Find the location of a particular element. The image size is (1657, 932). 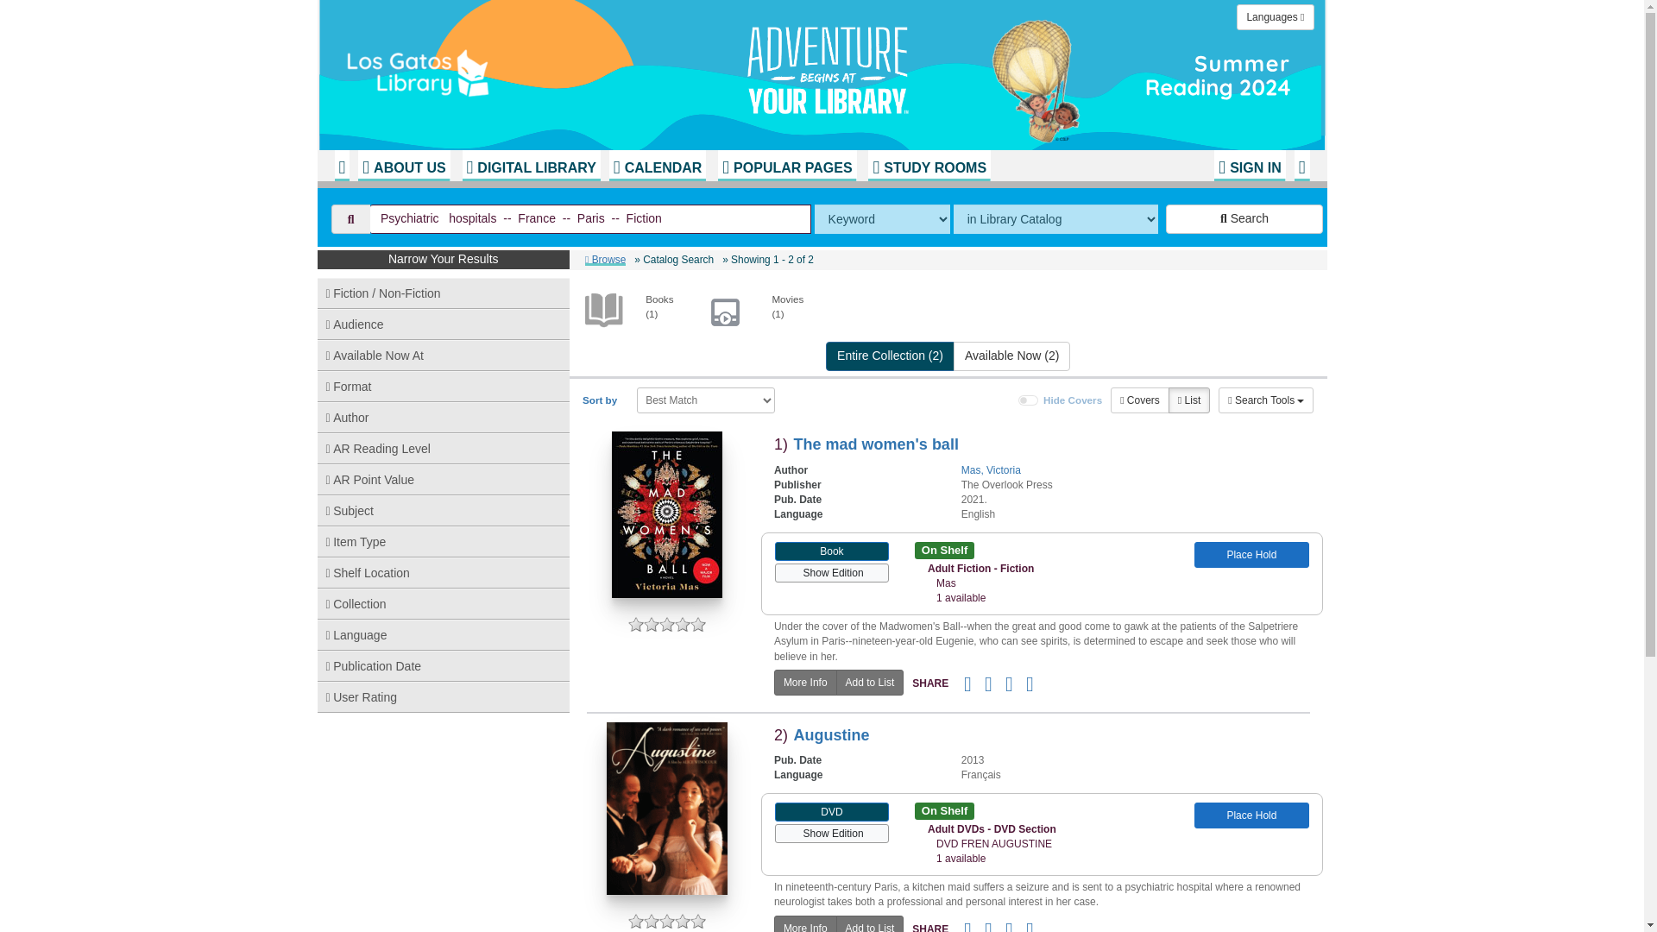

Psychiatric   hospitals  --  France  --  Paris  --  Fiction is located at coordinates (590, 219).